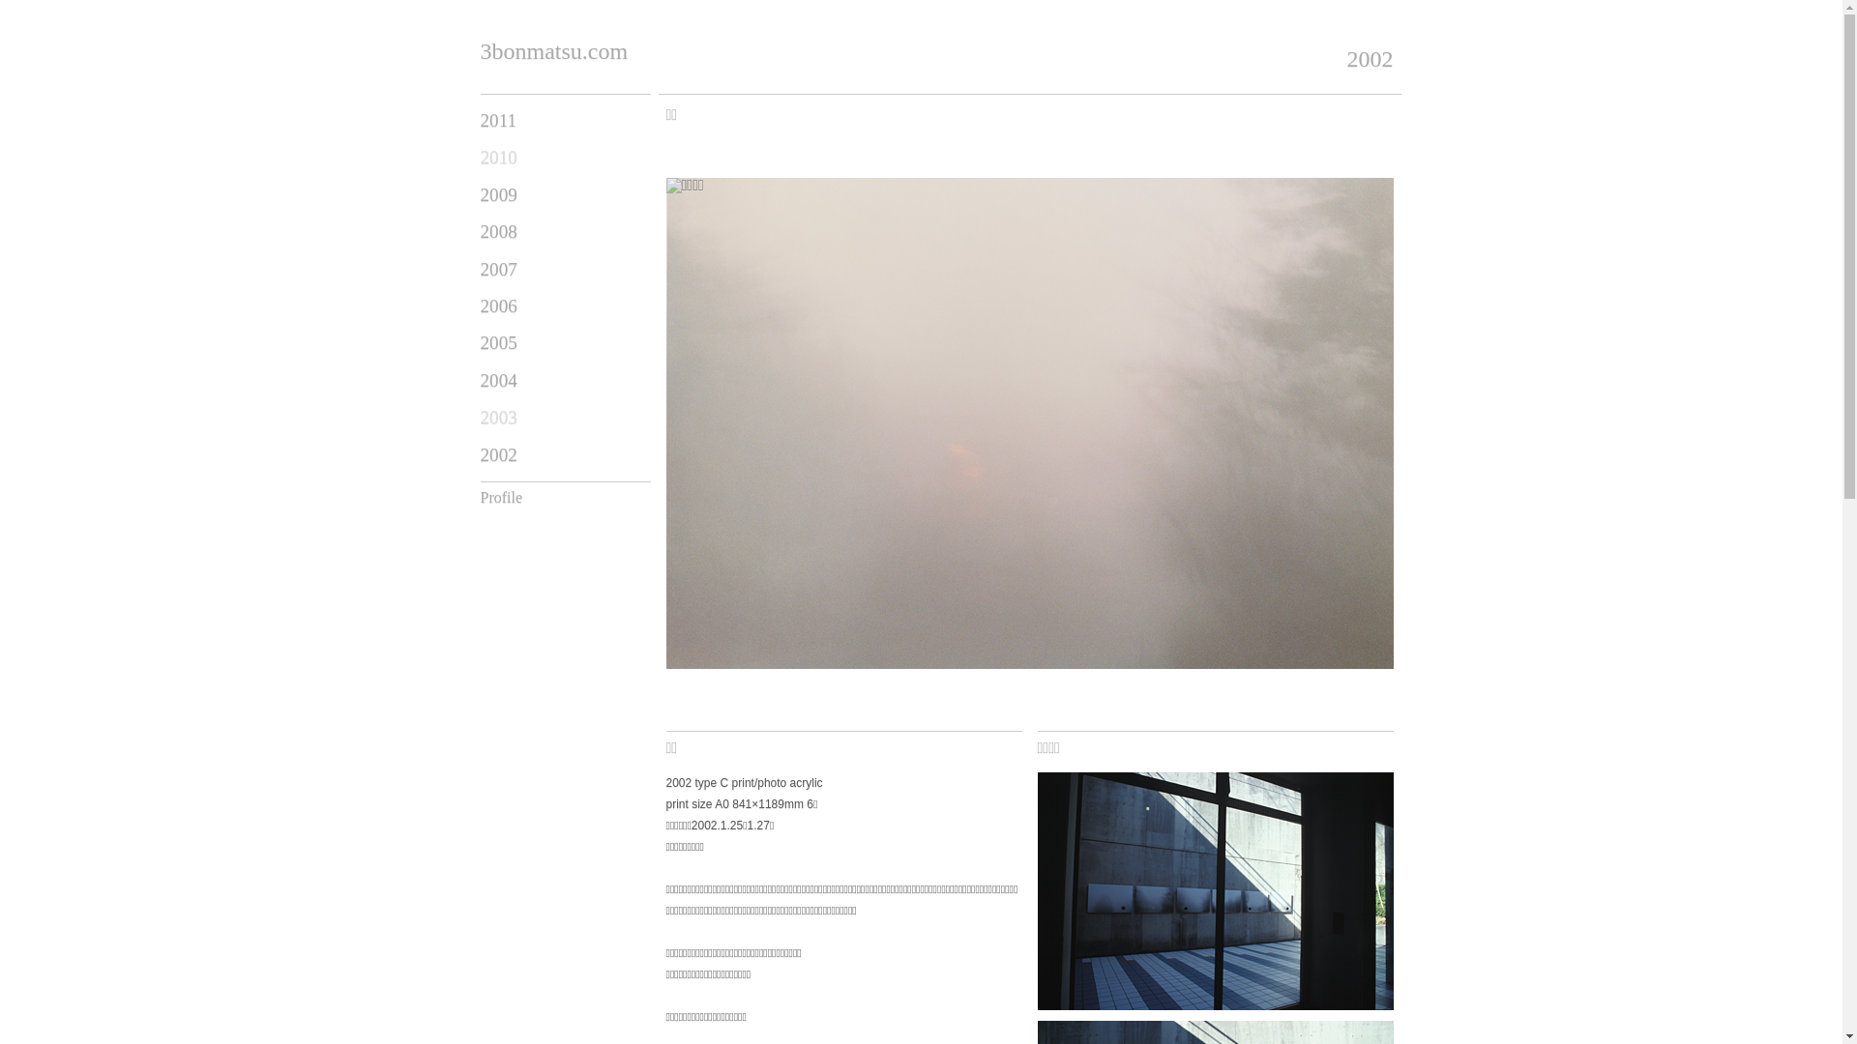  What do you see at coordinates (498, 454) in the screenshot?
I see `2002` at bounding box center [498, 454].